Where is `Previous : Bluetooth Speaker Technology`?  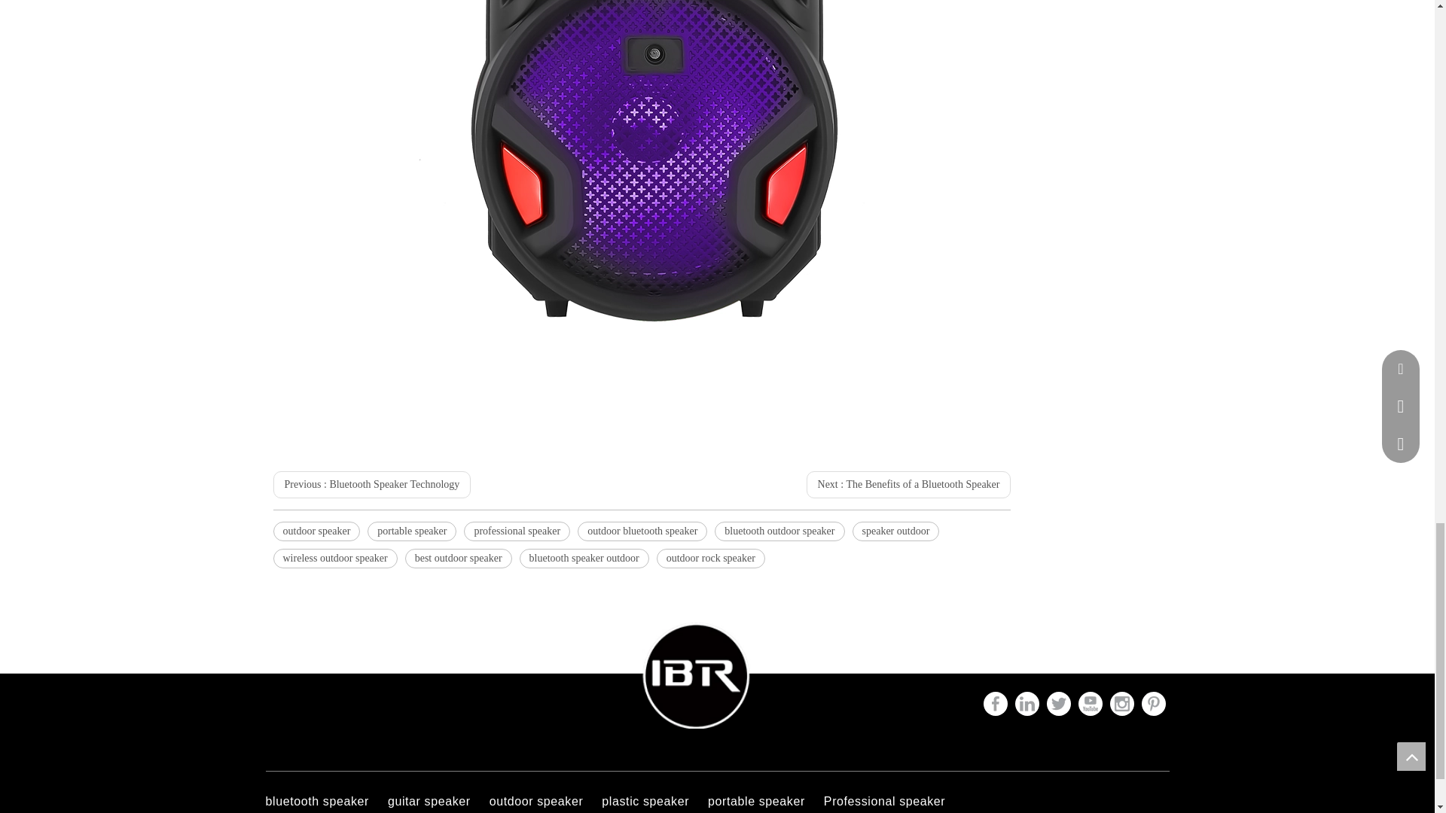
Previous : Bluetooth Speaker Technology is located at coordinates (372, 485).